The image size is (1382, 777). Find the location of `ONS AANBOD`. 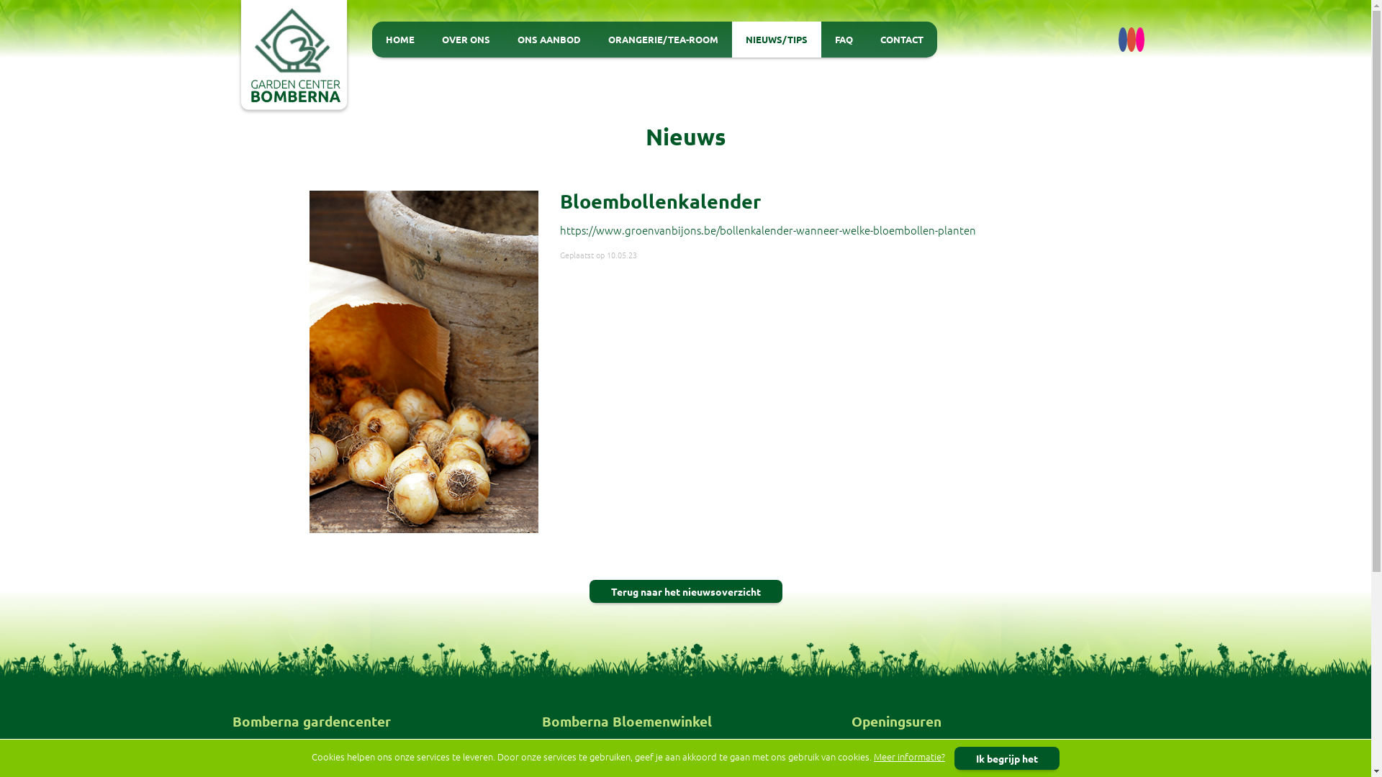

ONS AANBOD is located at coordinates (549, 40).